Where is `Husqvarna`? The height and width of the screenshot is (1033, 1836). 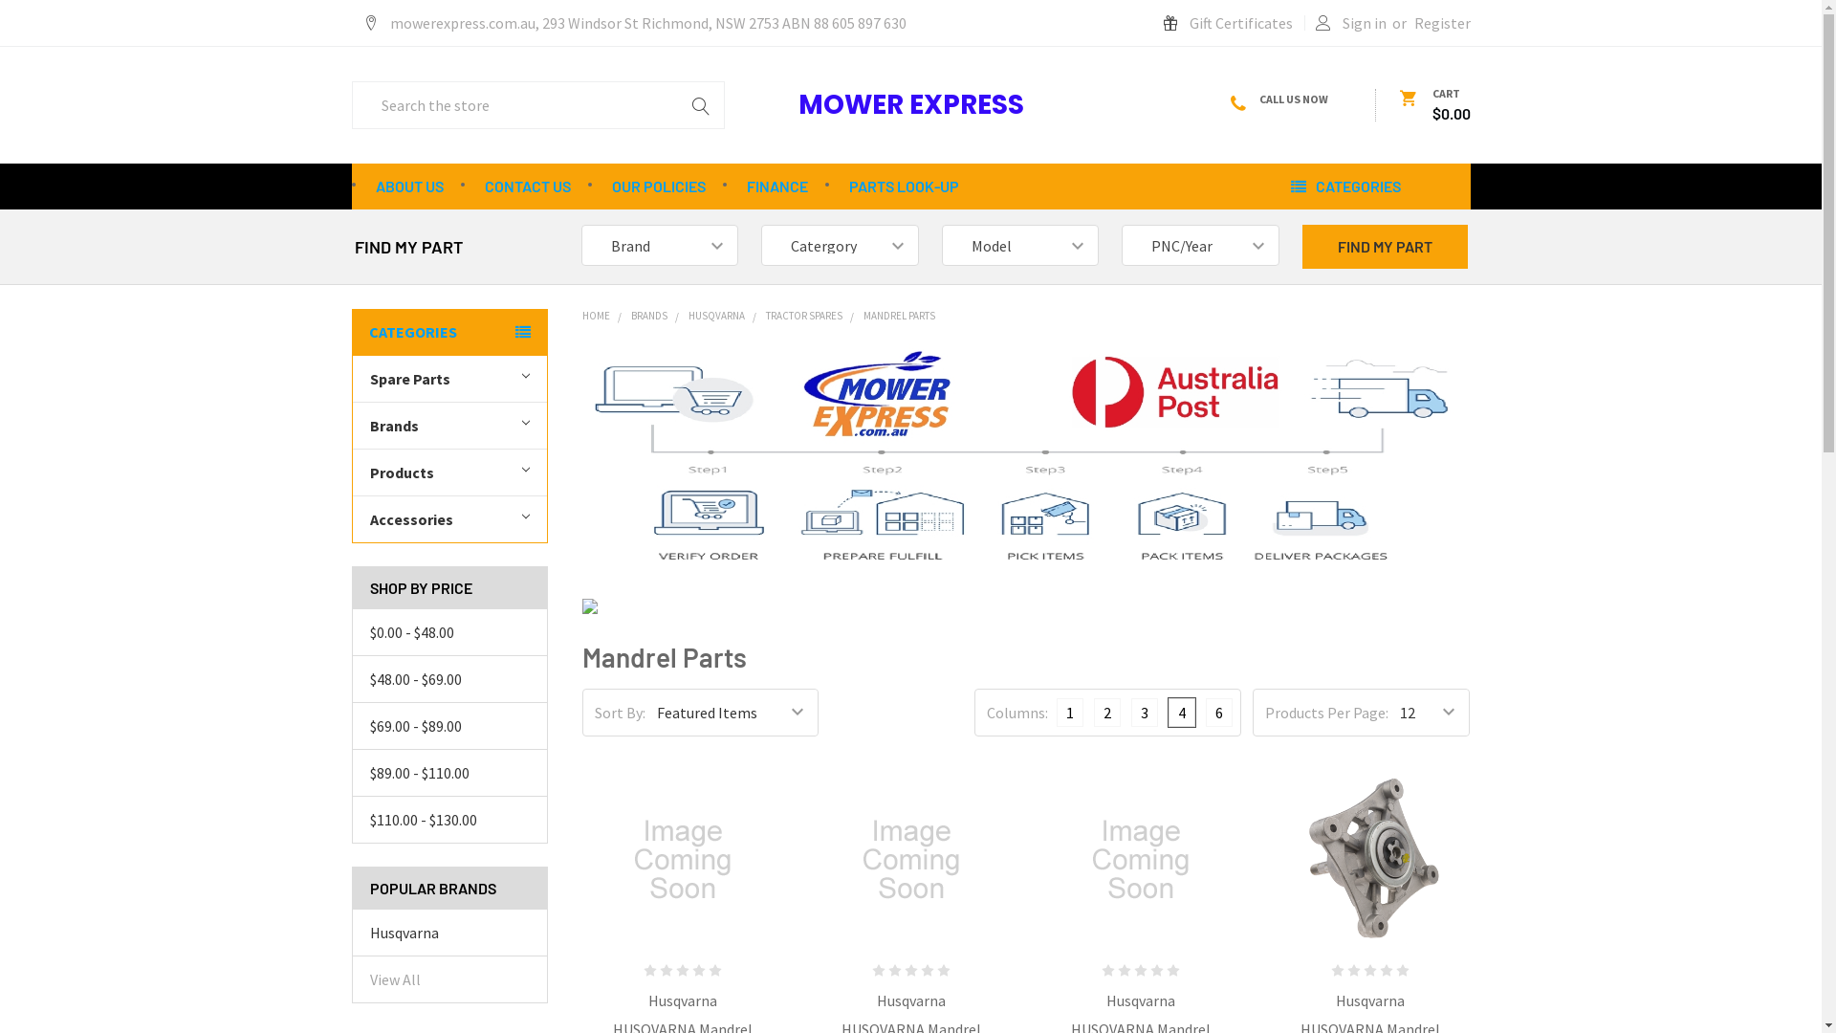 Husqvarna is located at coordinates (449, 933).